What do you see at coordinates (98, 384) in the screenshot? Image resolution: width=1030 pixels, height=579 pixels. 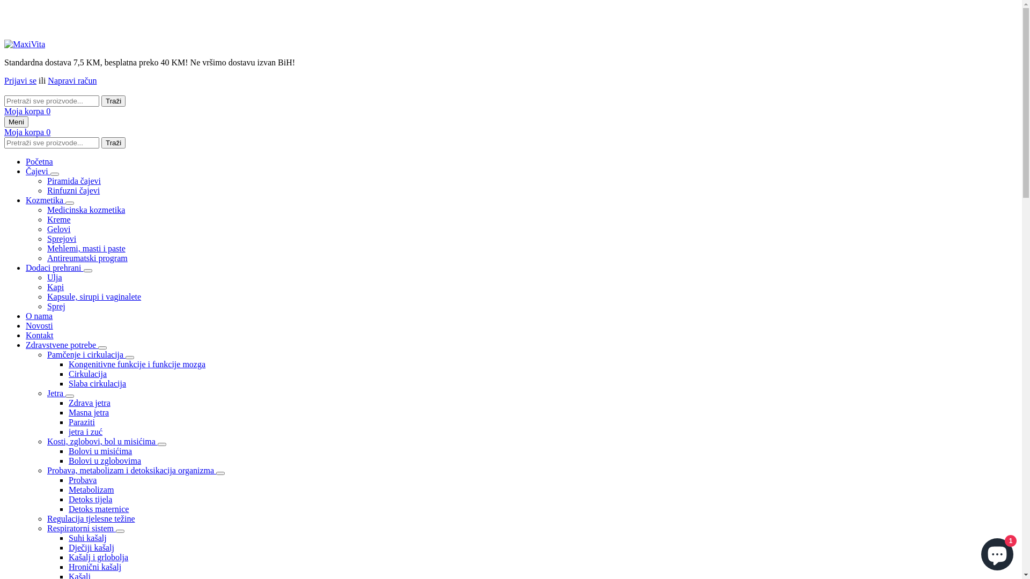 I see `Slaba cirkulacija` at bounding box center [98, 384].